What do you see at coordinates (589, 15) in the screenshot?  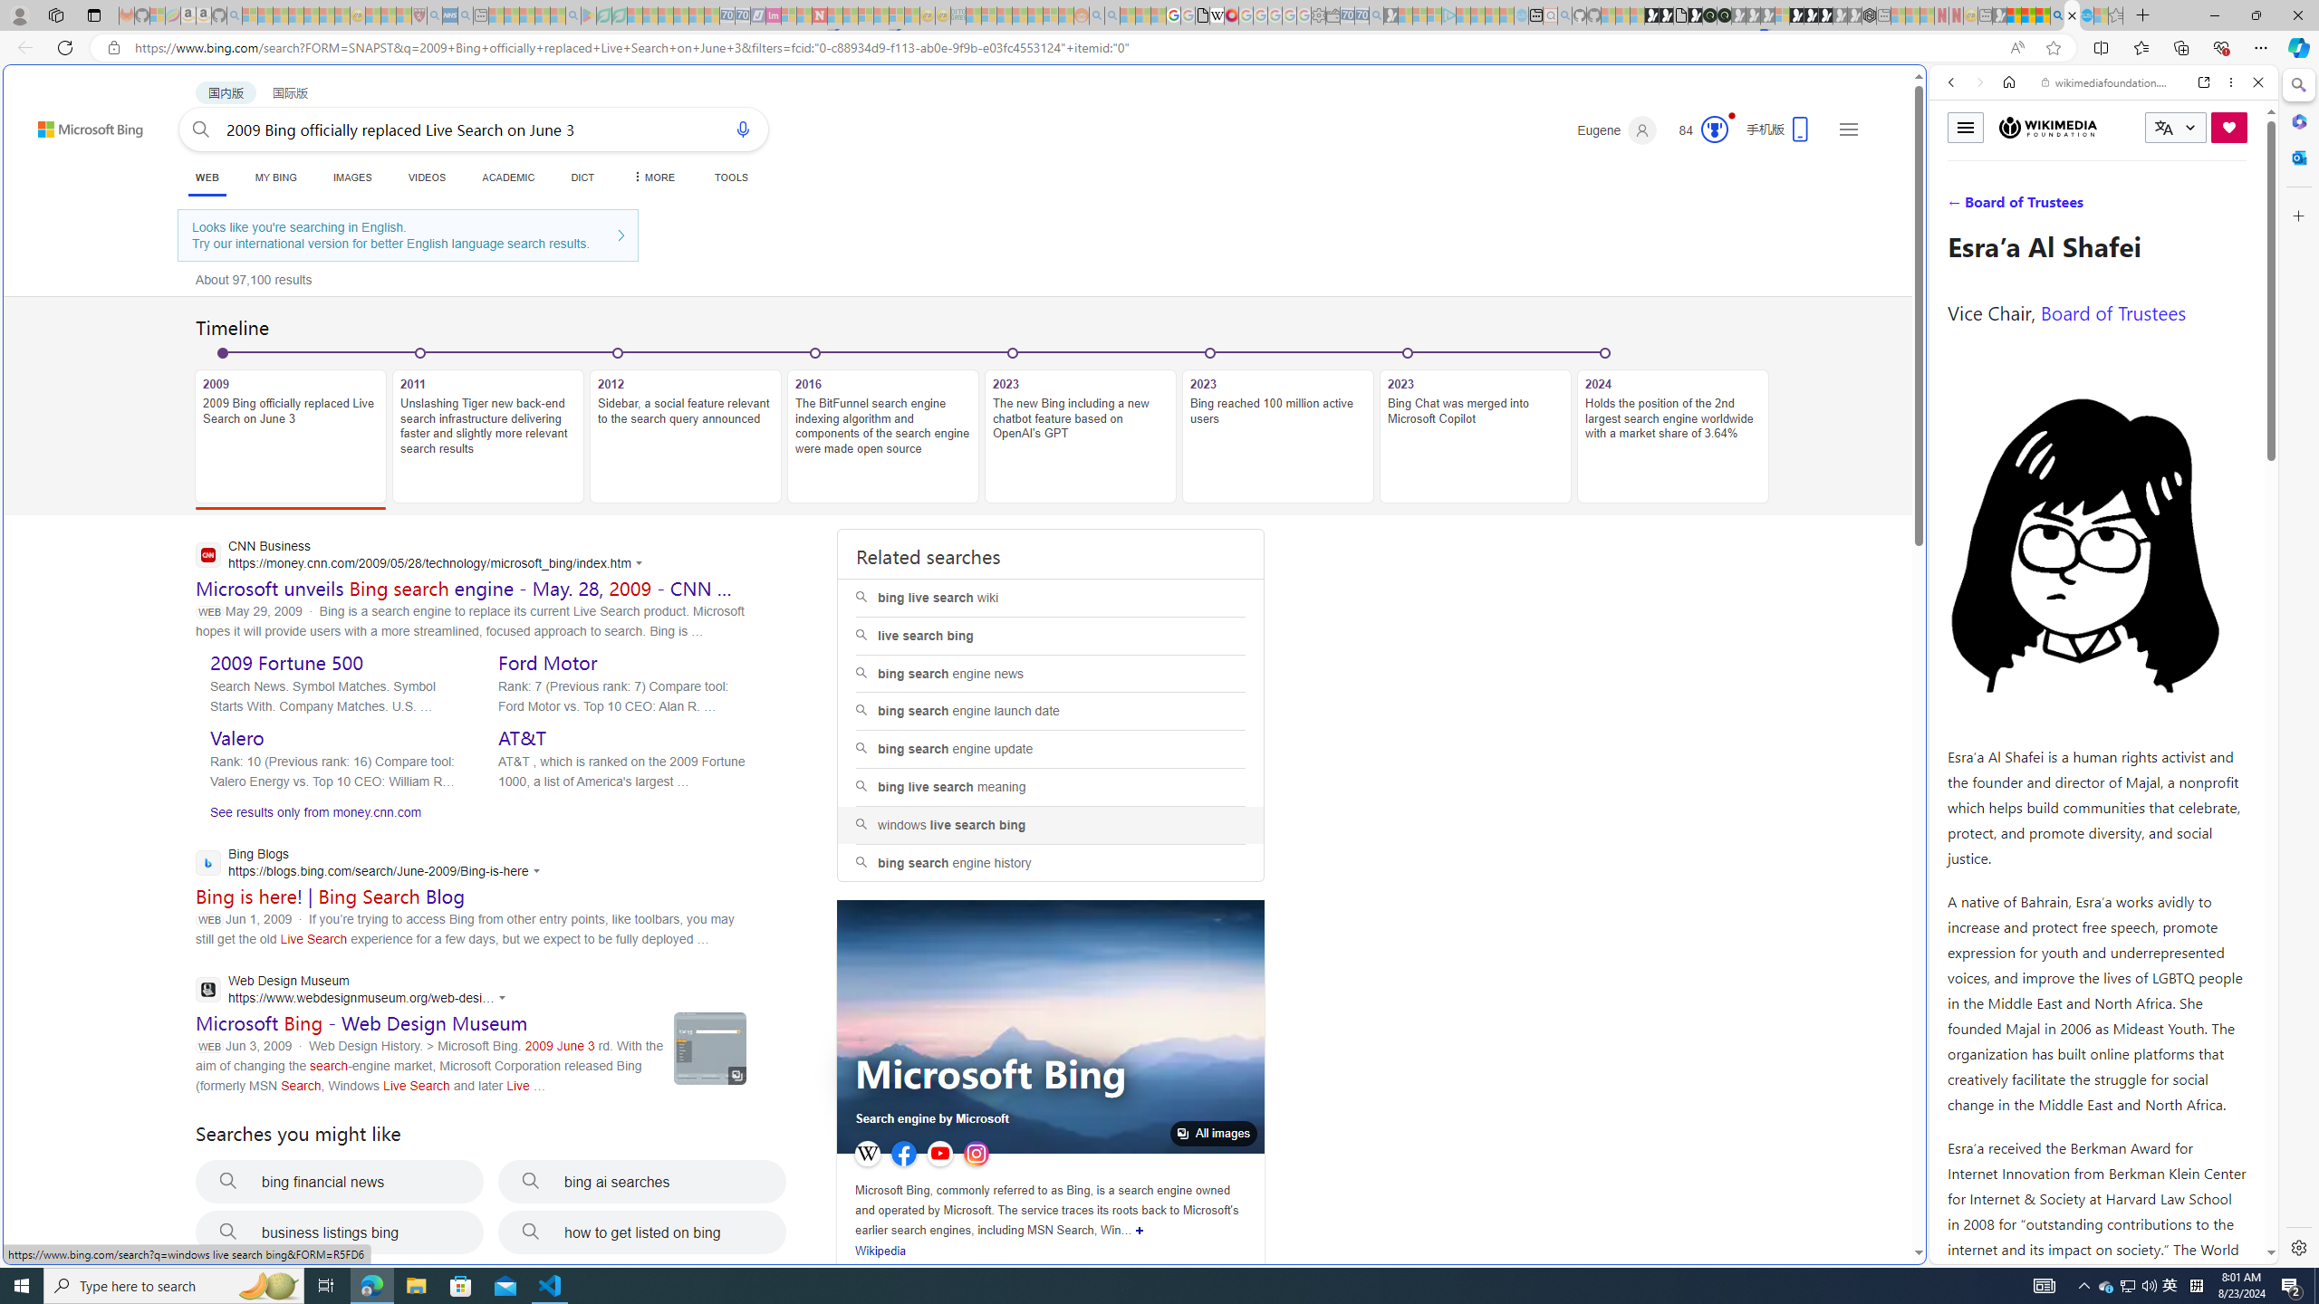 I see `Bluey: Let's Play! - Apps on Google Play - Sleeping` at bounding box center [589, 15].